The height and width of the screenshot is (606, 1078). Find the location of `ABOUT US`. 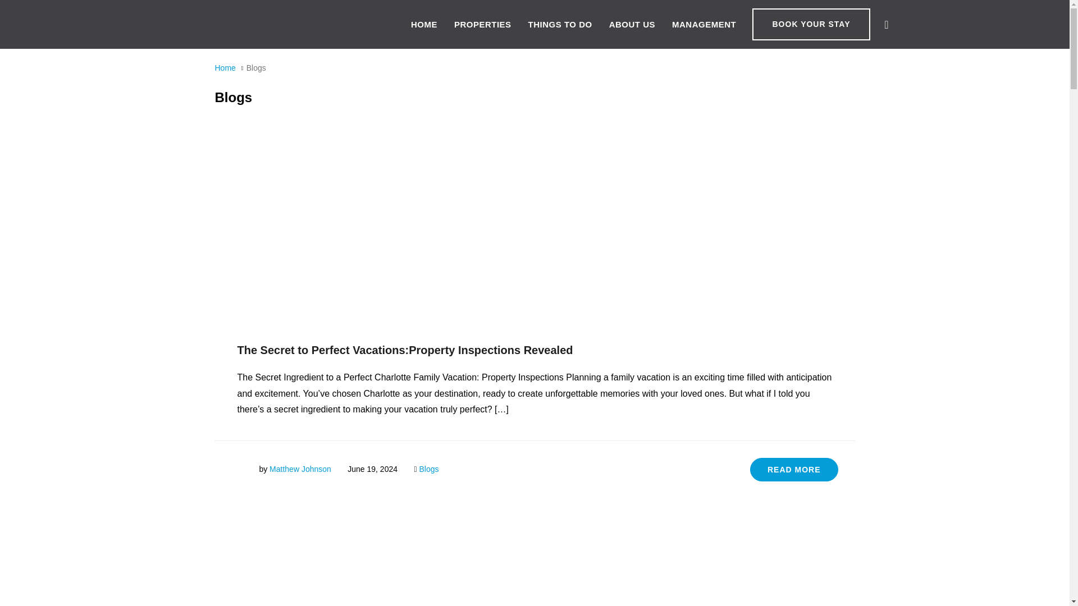

ABOUT US is located at coordinates (632, 25).